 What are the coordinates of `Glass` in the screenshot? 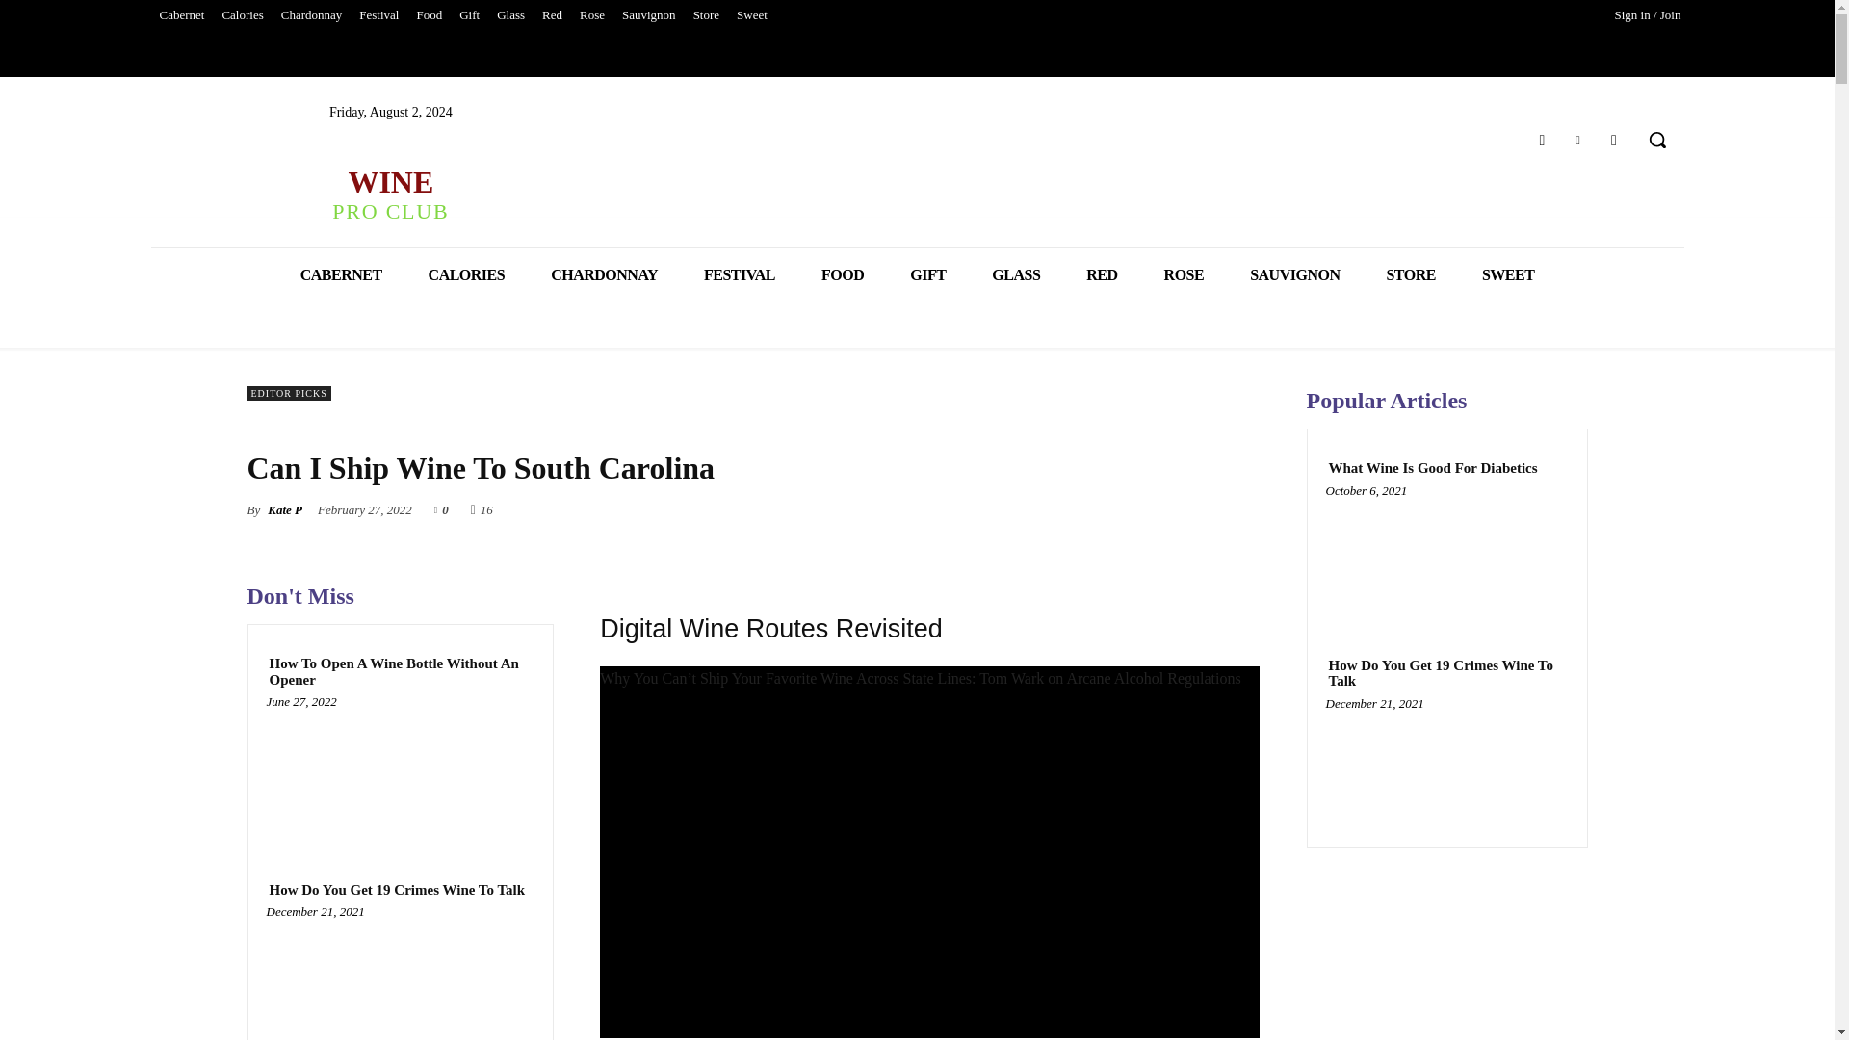 It's located at (429, 15).